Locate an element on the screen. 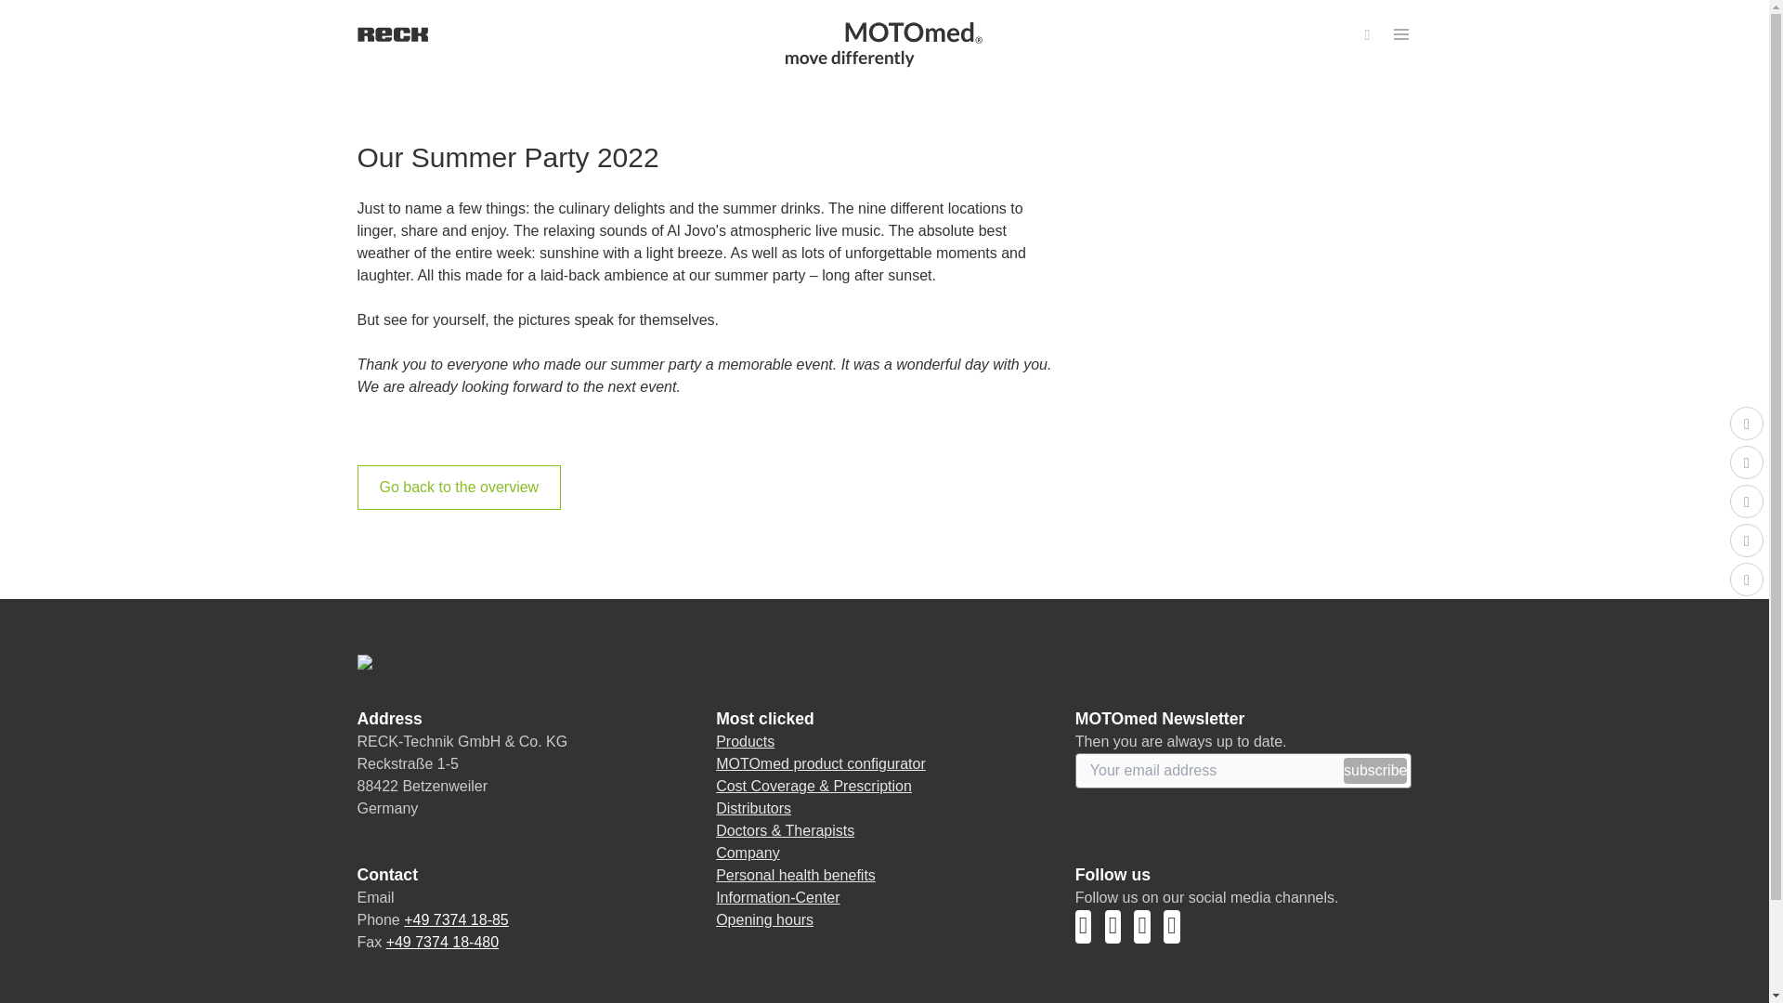 The width and height of the screenshot is (1783, 1003). instagram is located at coordinates (1120, 931).